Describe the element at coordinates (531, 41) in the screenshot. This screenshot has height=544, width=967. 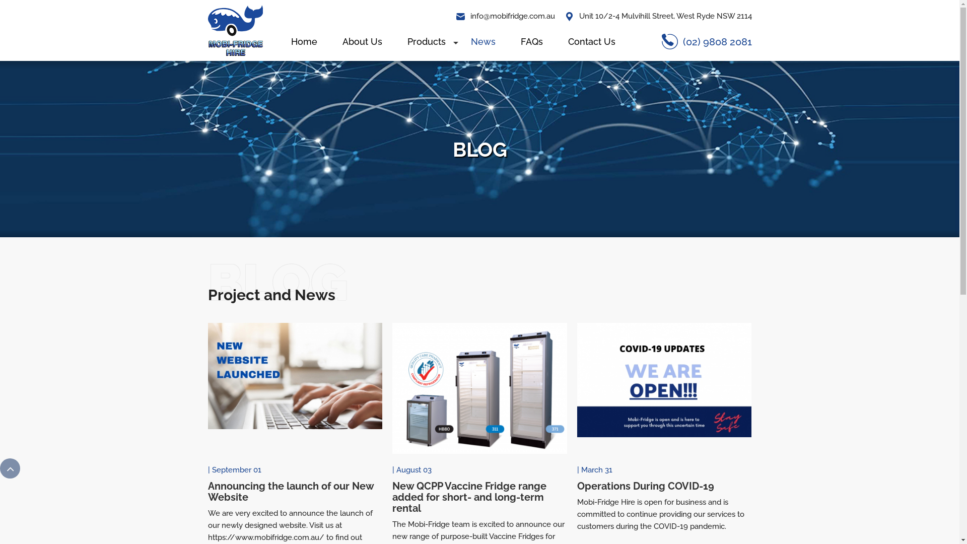
I see `FAQs` at that location.